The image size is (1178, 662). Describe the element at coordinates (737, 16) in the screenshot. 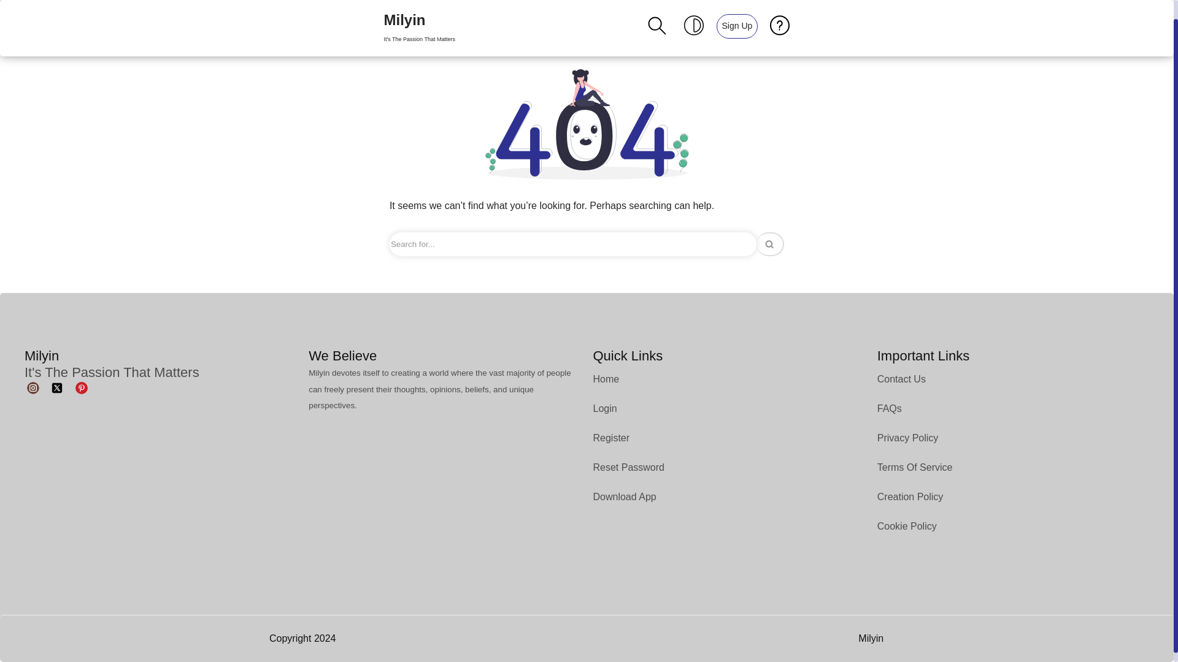

I see `Sign Up` at that location.